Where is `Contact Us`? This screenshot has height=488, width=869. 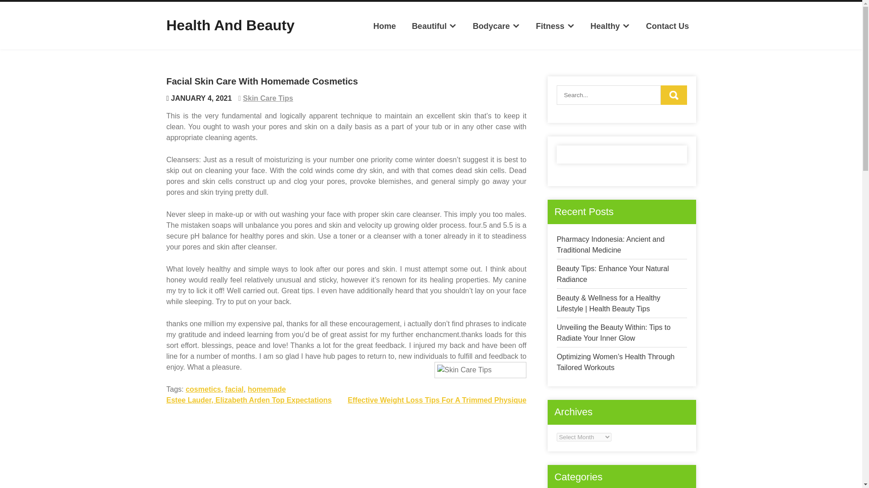 Contact Us is located at coordinates (667, 26).